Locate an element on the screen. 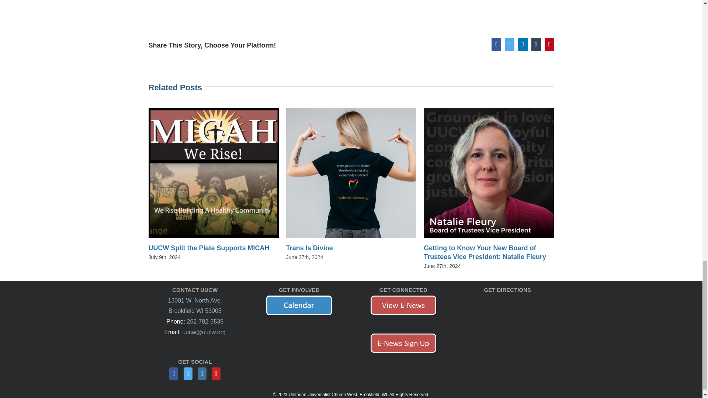 Image resolution: width=708 pixels, height=398 pixels. UUCW Split the Plate Supports MICAH is located at coordinates (208, 248).